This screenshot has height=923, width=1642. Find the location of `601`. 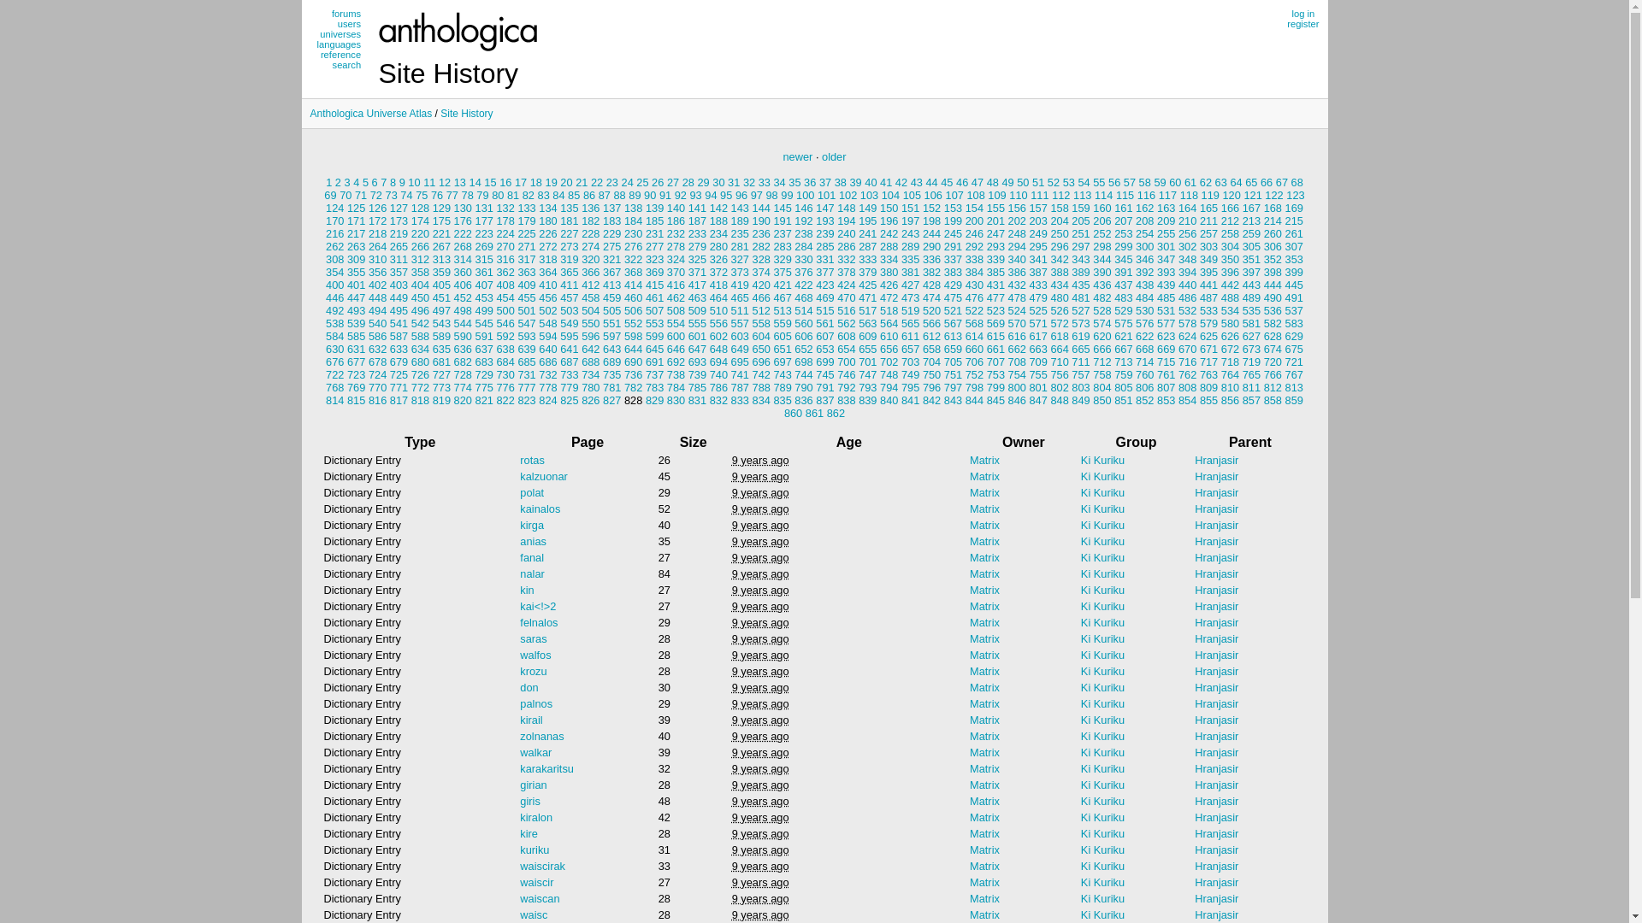

601 is located at coordinates (698, 337).